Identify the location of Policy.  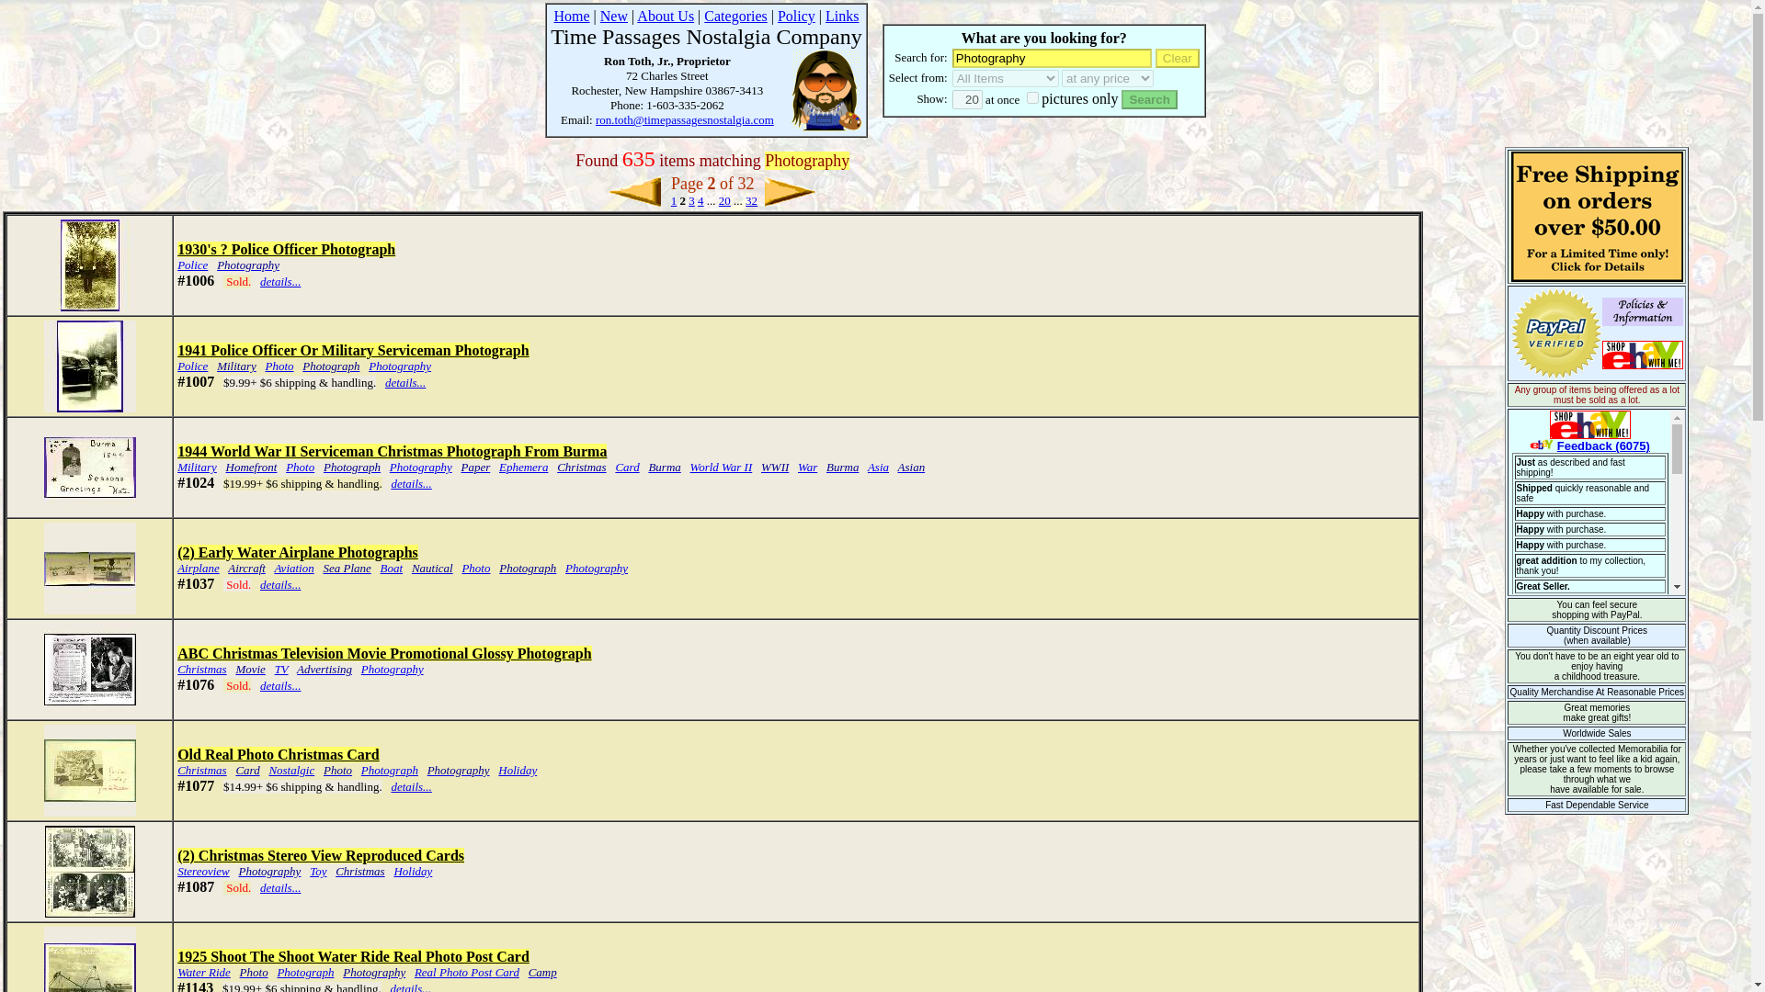
(796, 15).